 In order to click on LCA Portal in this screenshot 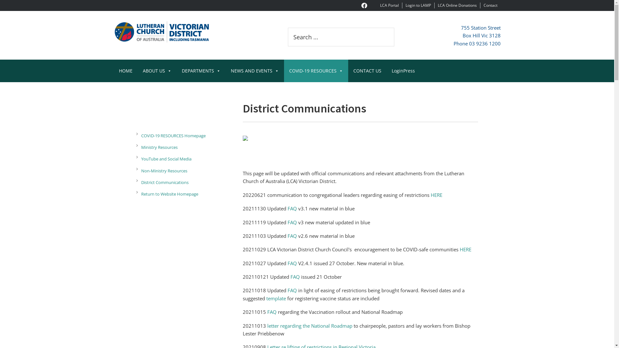, I will do `click(389, 5)`.